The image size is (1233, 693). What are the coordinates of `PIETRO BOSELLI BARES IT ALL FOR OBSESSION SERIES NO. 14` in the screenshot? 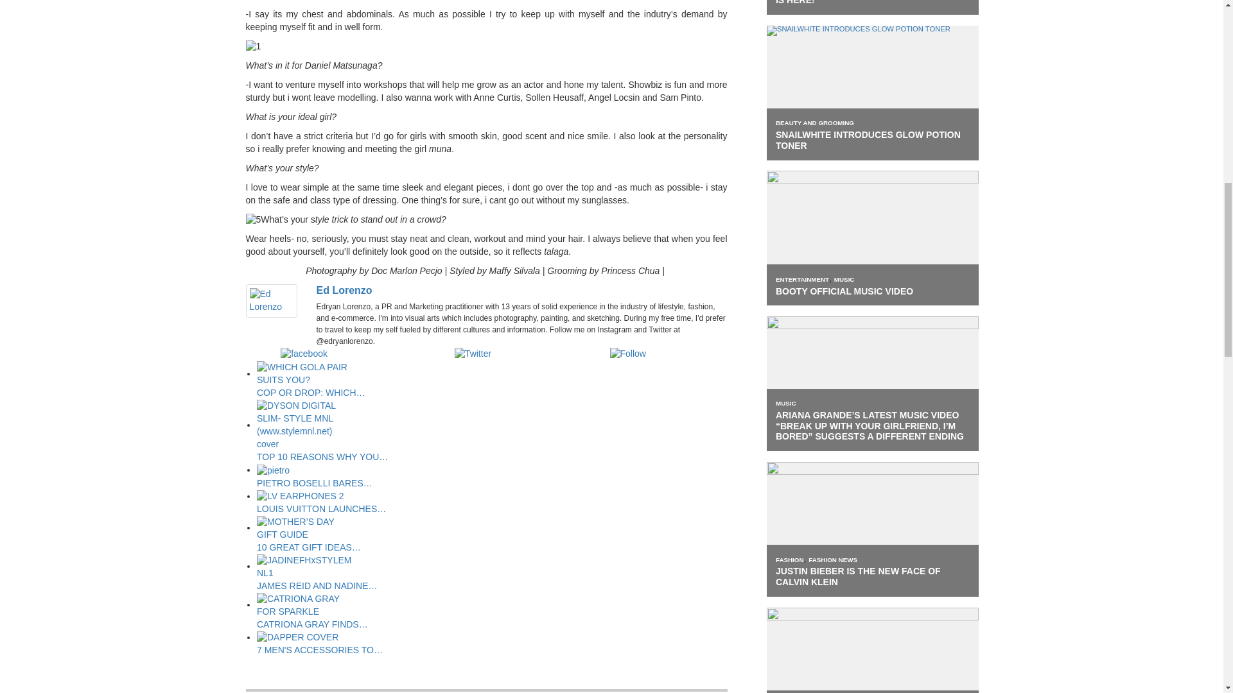 It's located at (273, 471).